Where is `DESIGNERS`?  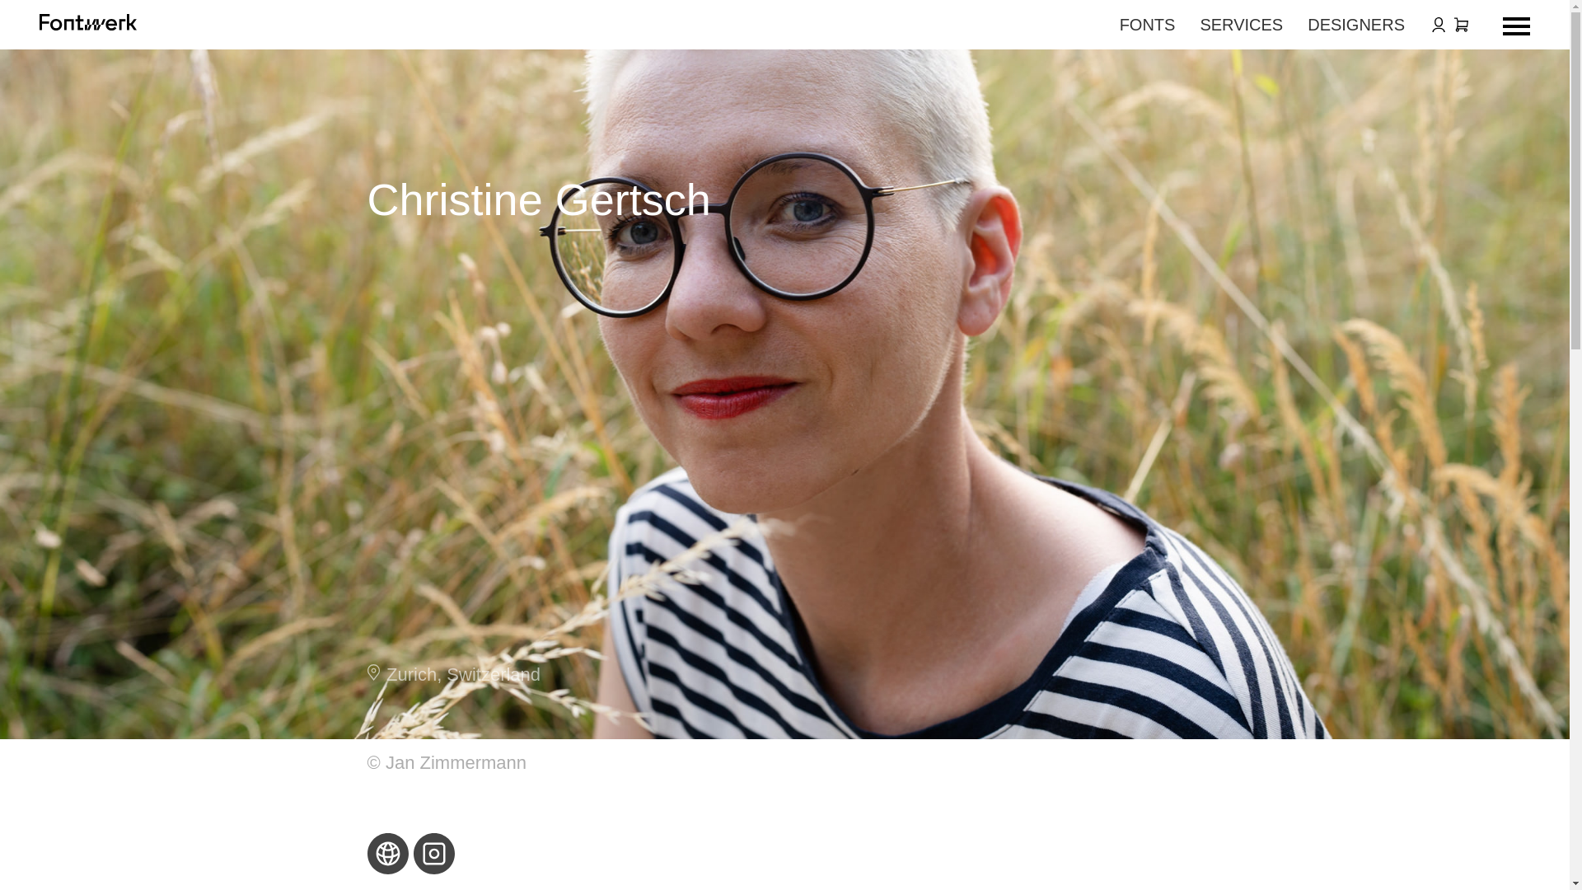
DESIGNERS is located at coordinates (1356, 25).